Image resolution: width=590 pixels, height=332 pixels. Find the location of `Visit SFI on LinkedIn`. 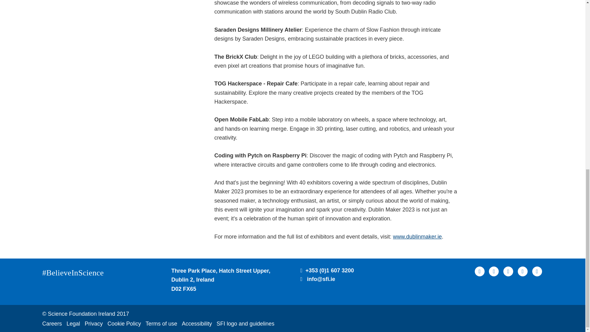

Visit SFI on LinkedIn is located at coordinates (508, 271).